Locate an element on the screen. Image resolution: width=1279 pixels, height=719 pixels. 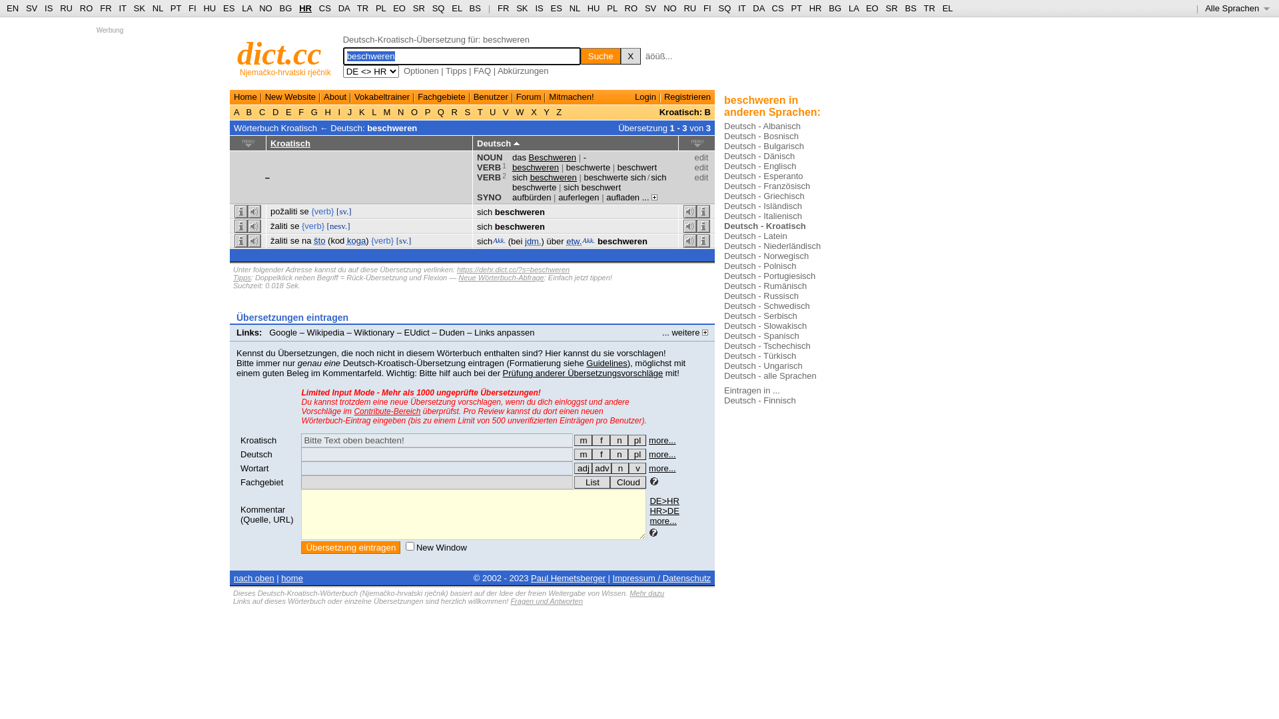
[sv.] is located at coordinates (404, 241).